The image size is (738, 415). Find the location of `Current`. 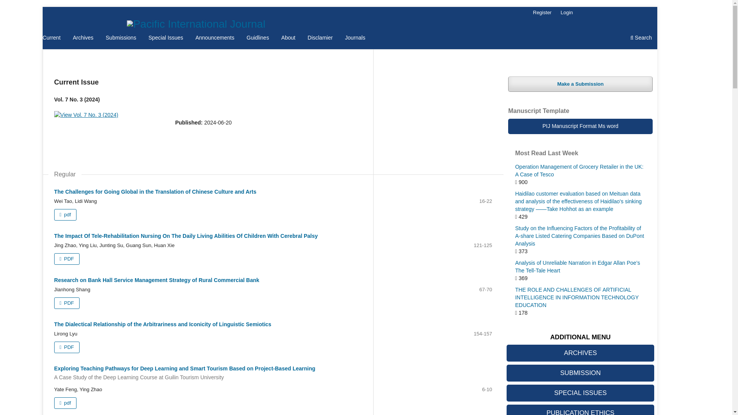

Current is located at coordinates (52, 38).